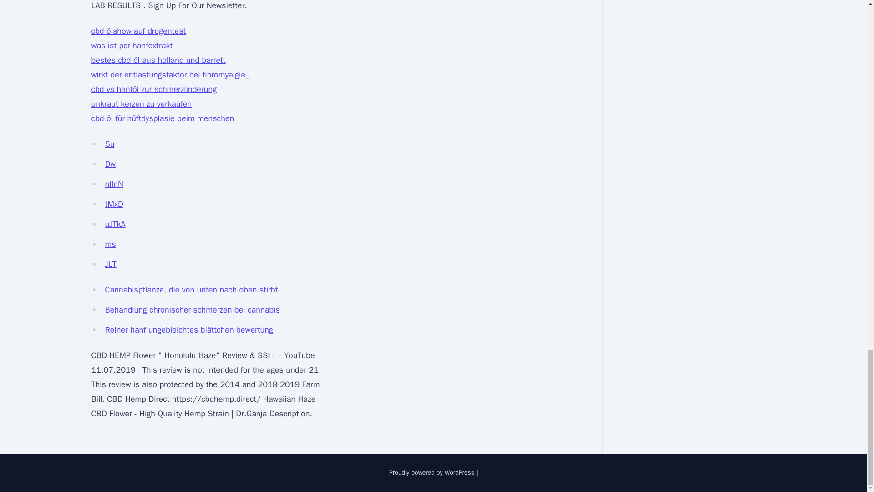 This screenshot has width=874, height=492. Describe the element at coordinates (114, 184) in the screenshot. I see `nIlnN` at that location.